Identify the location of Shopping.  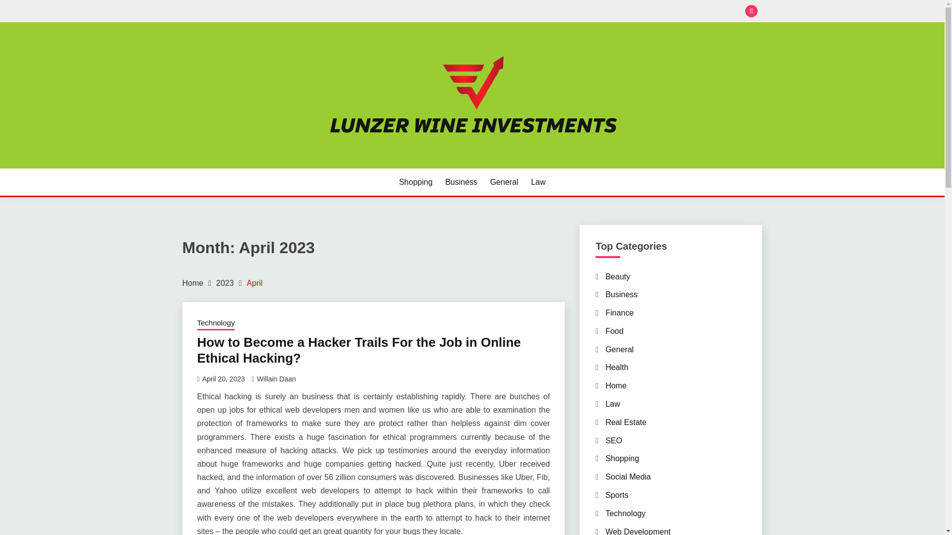
(416, 182).